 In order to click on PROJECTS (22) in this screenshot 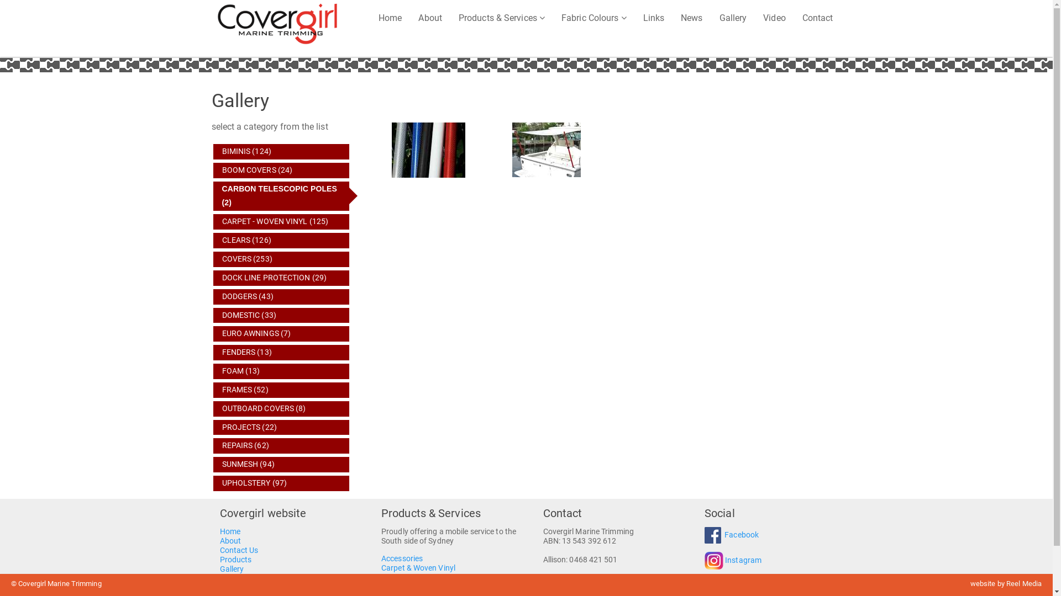, I will do `click(282, 428)`.